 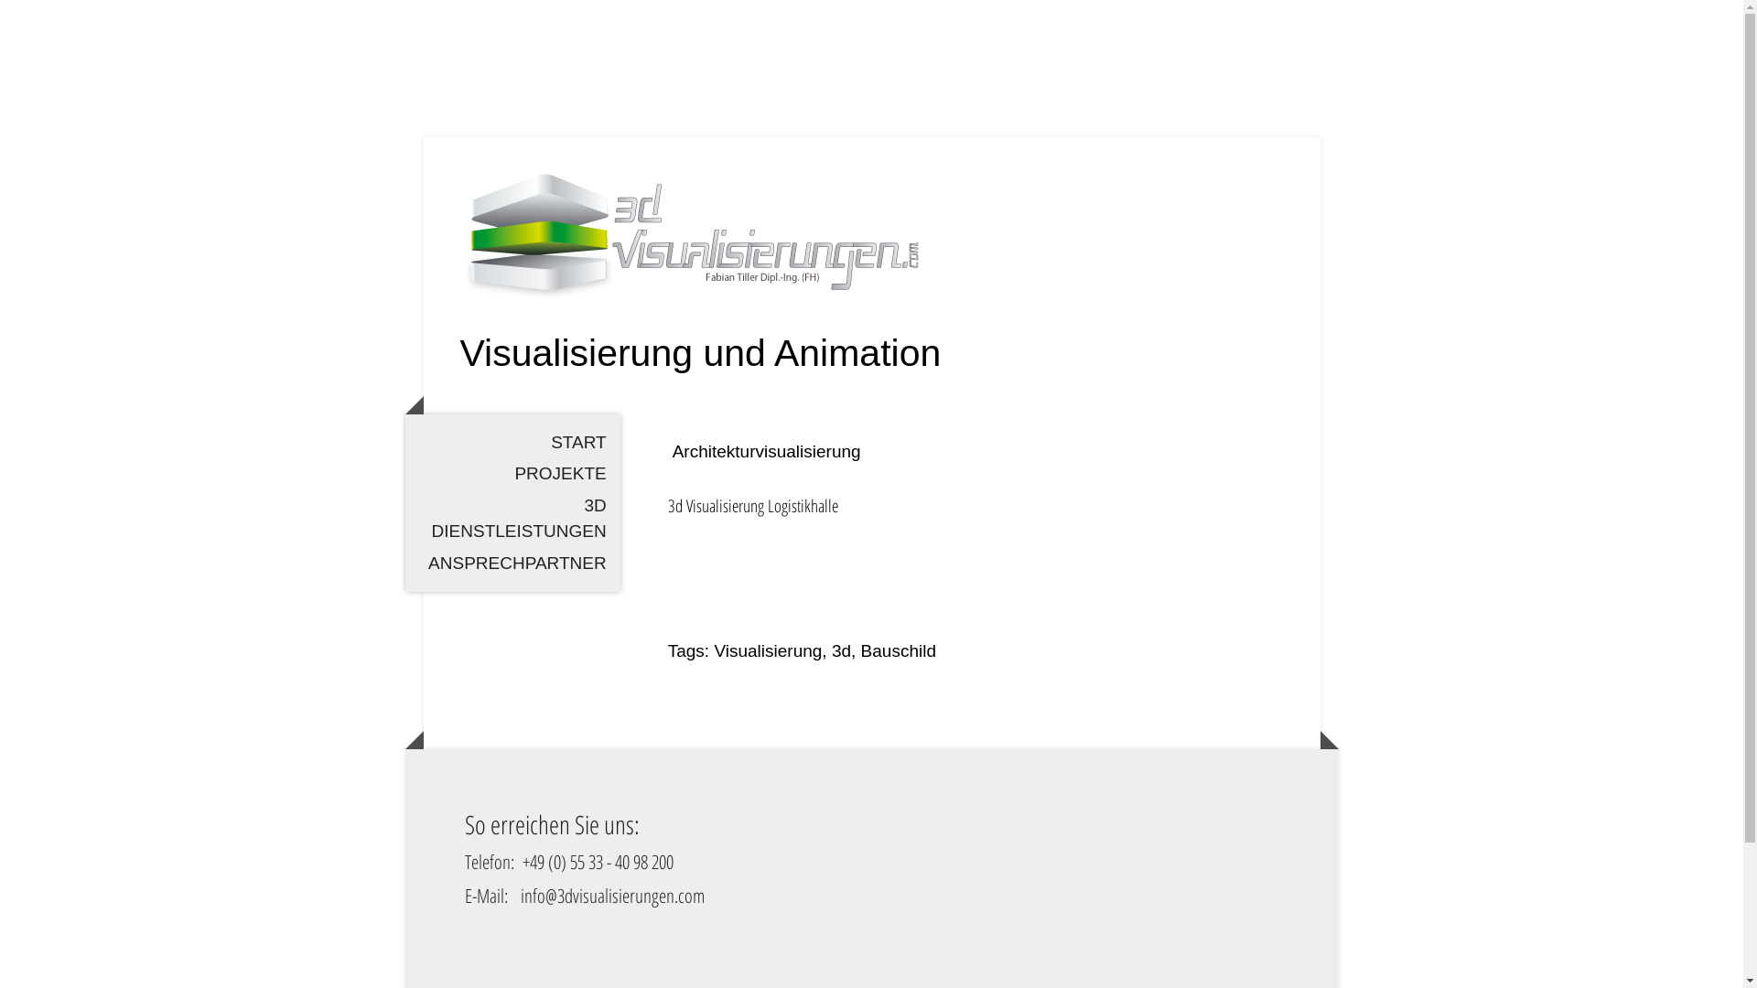 What do you see at coordinates (842, 651) in the screenshot?
I see `3d` at bounding box center [842, 651].